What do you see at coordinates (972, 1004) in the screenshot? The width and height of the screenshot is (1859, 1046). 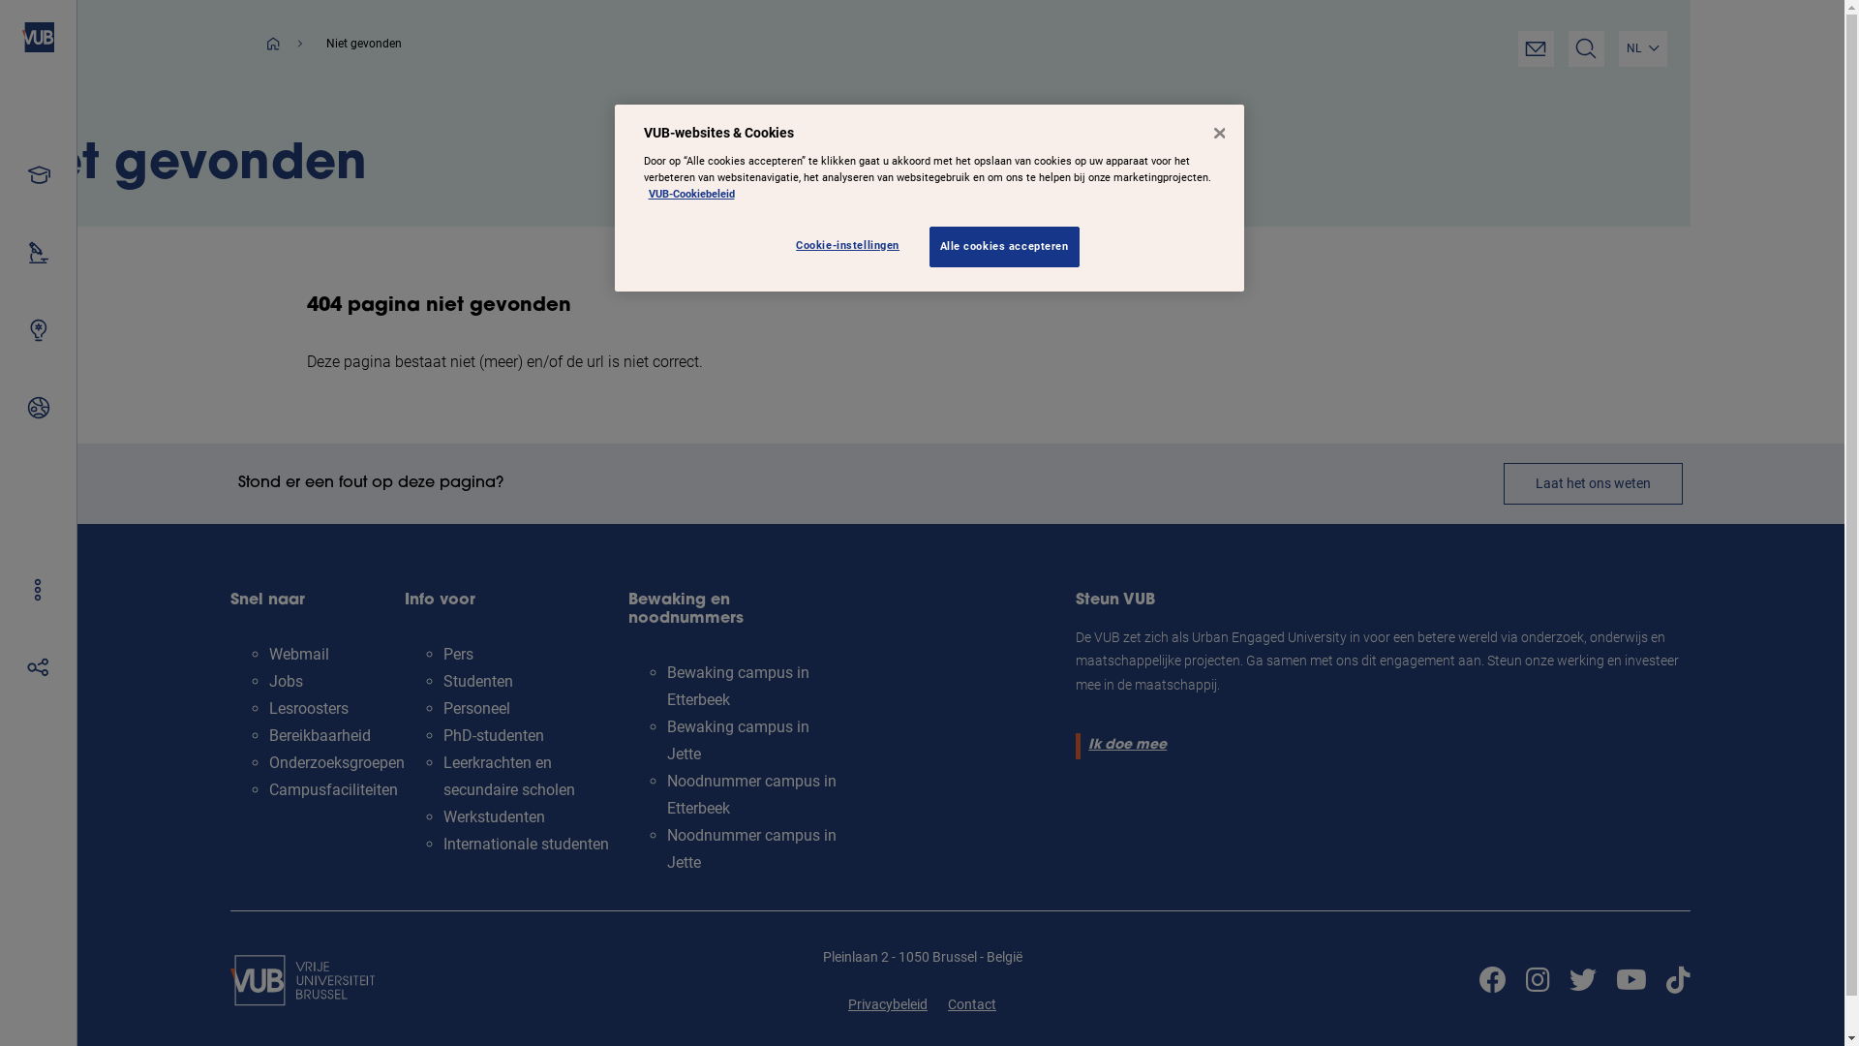 I see `Contact` at bounding box center [972, 1004].